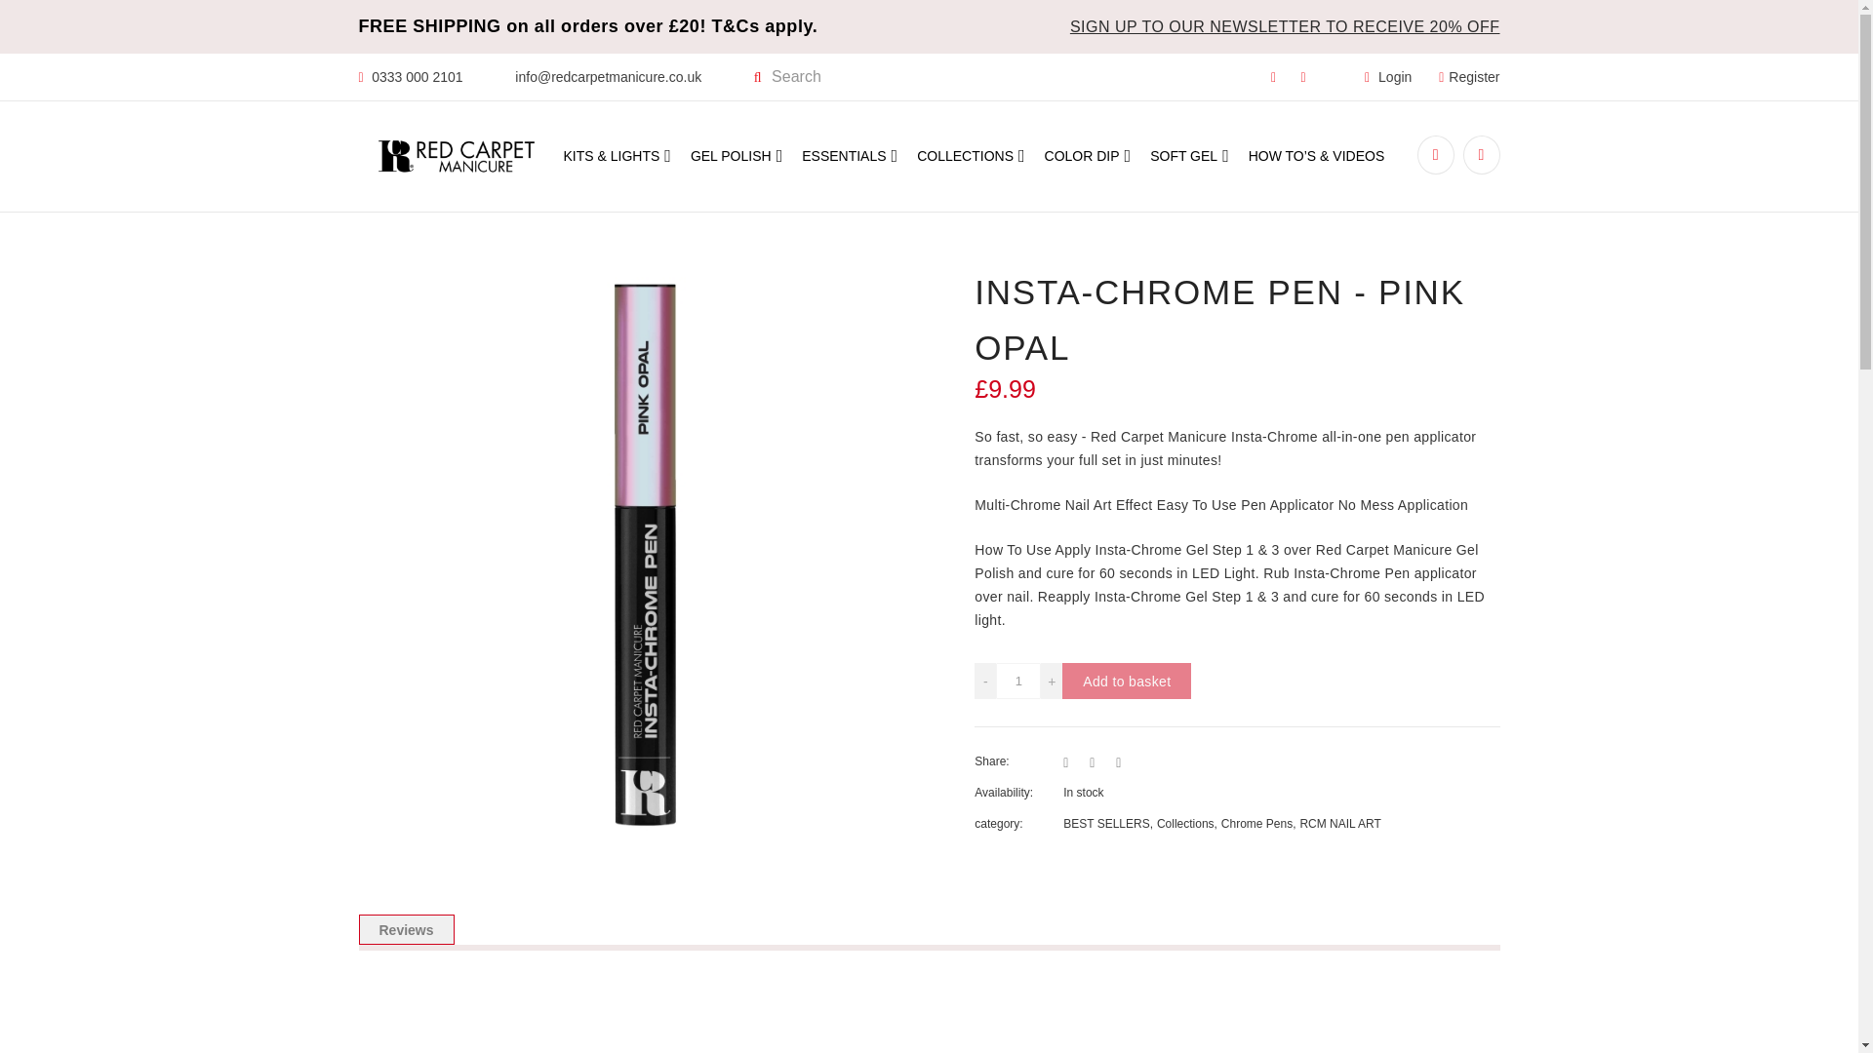 The width and height of the screenshot is (1873, 1053). I want to click on ESSENTIALS, so click(849, 156).